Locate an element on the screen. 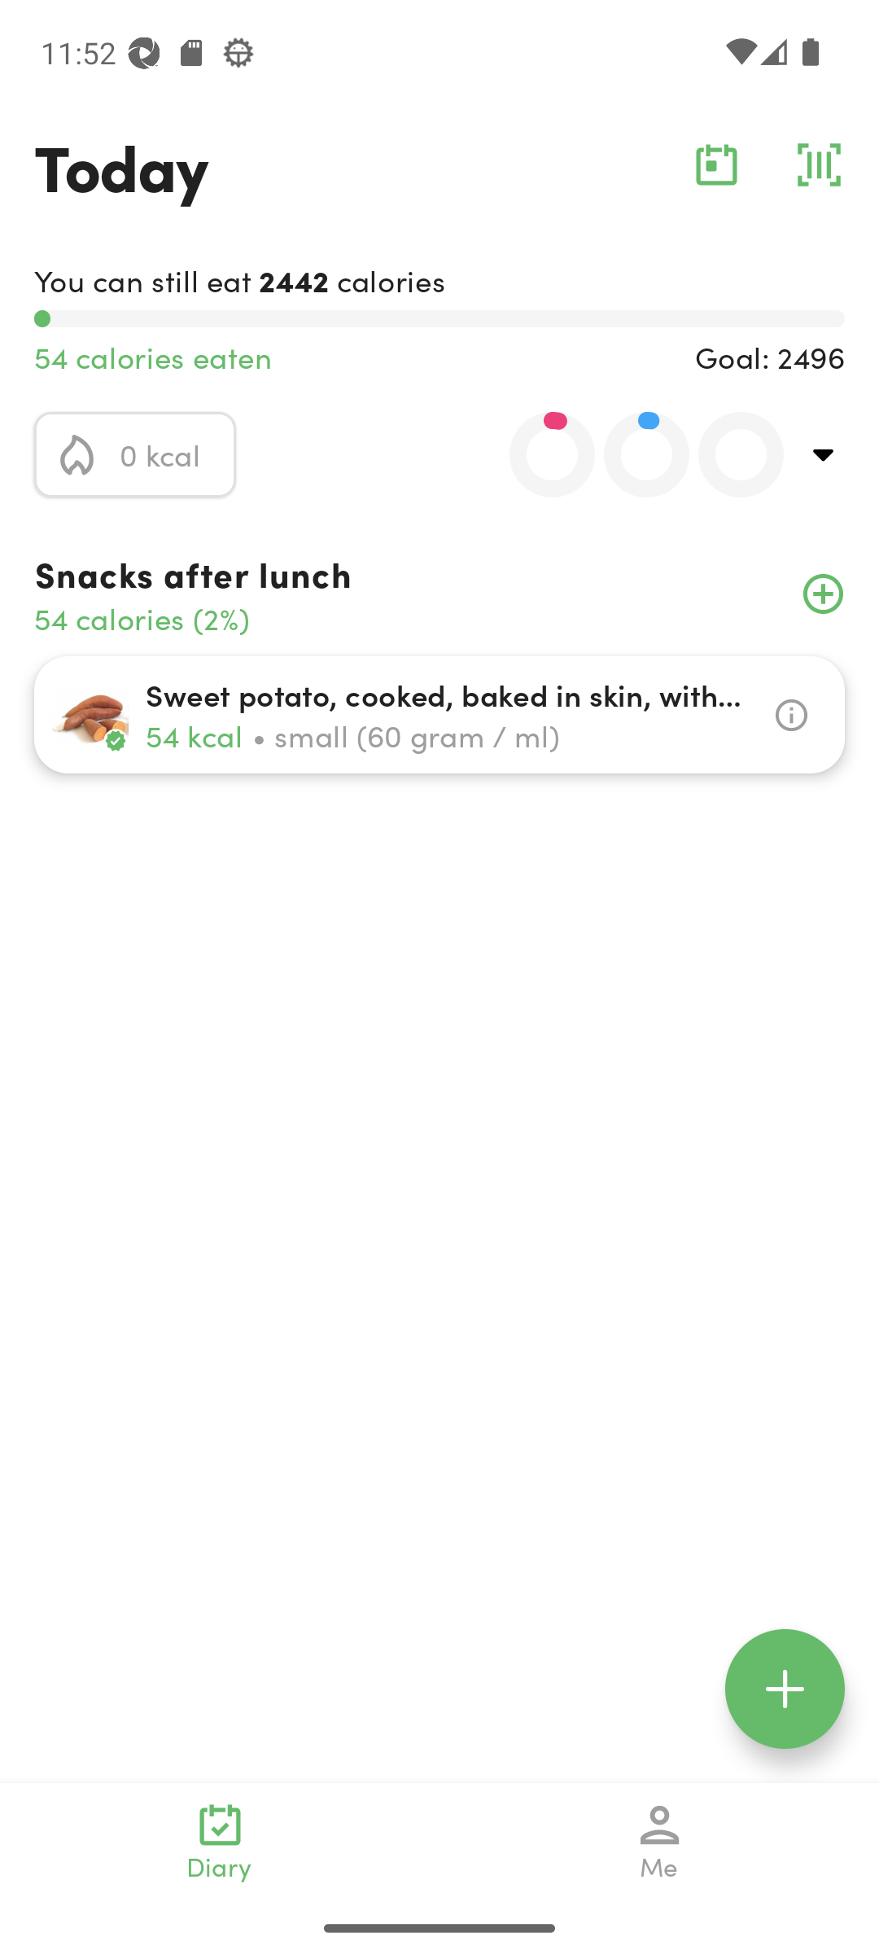 The width and height of the screenshot is (879, 1954). info_icon is located at coordinates (791, 715).